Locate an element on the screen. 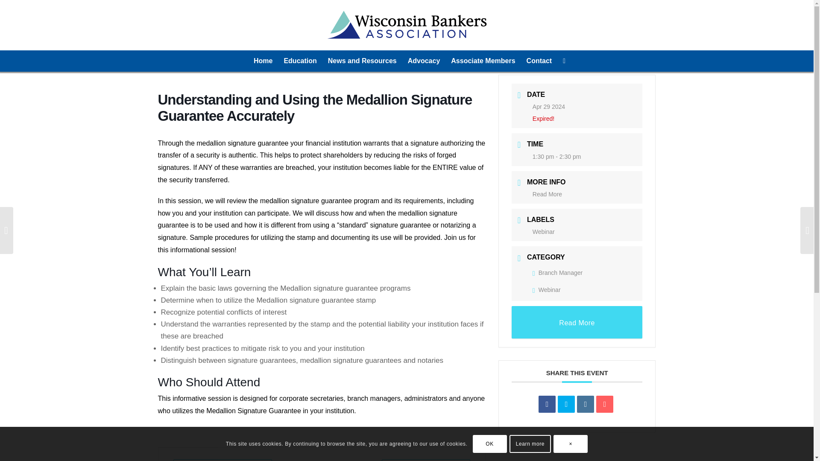 Image resolution: width=820 pixels, height=461 pixels. Wisconsin Bank Industry Advocacy is located at coordinates (424, 61).